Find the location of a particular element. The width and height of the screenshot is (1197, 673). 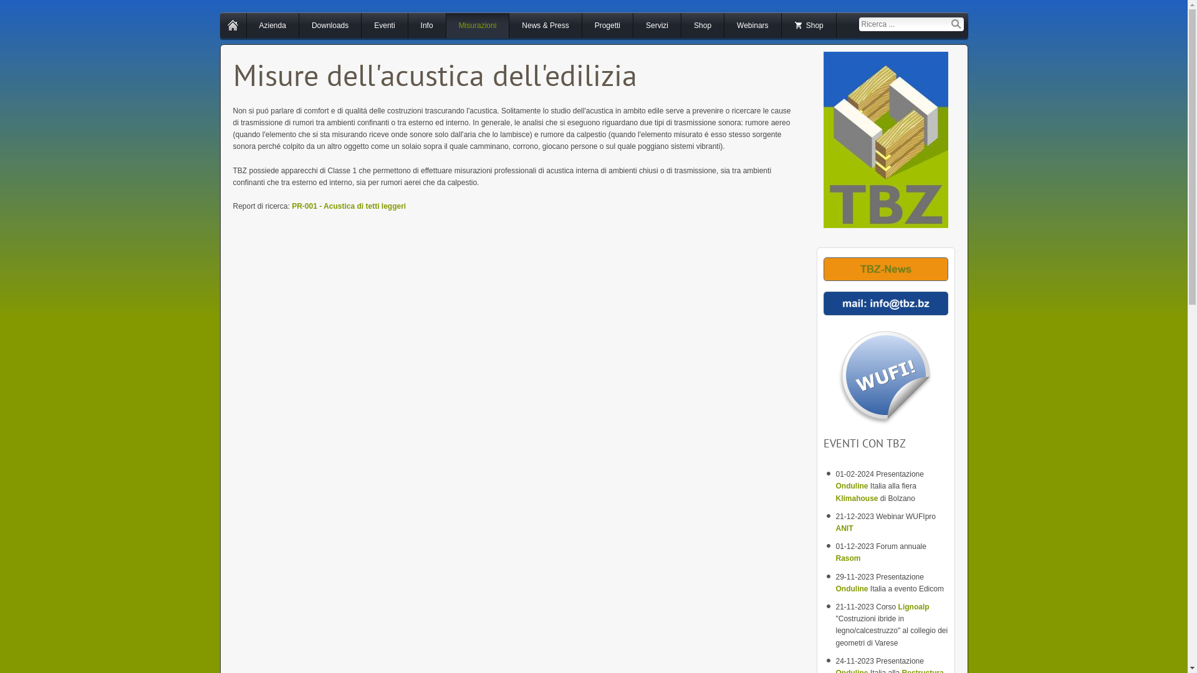

Lignoalp is located at coordinates (914, 607).